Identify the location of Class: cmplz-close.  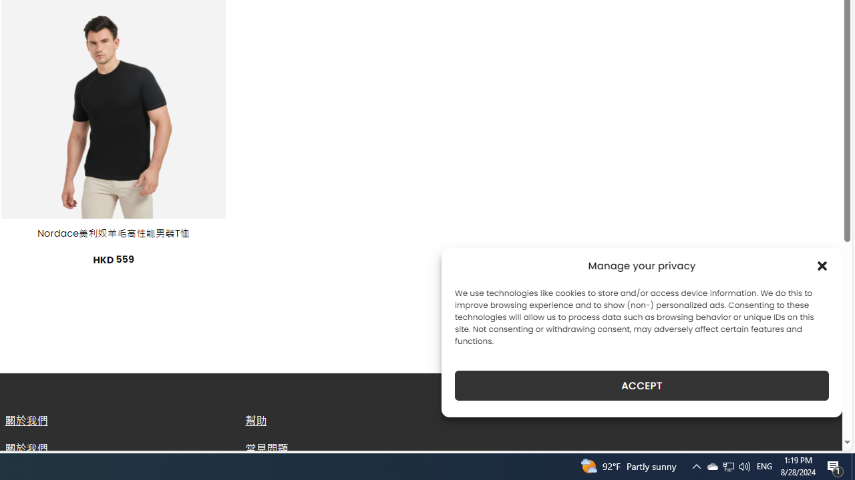
(822, 265).